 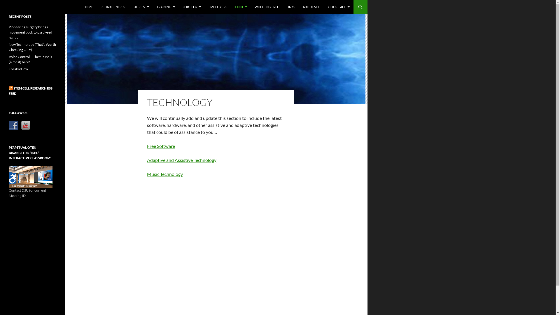 I want to click on TECH, so click(x=241, y=7).